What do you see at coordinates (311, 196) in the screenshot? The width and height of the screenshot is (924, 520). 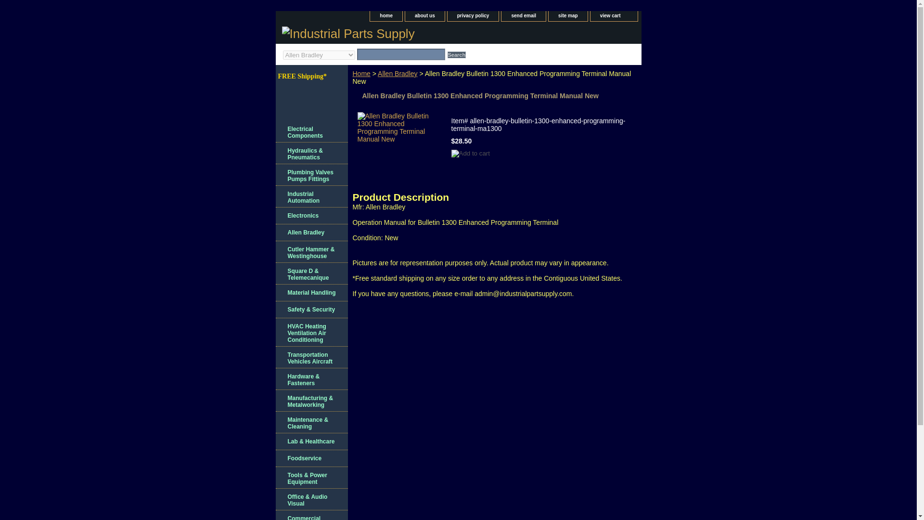 I see `Industrial Automation` at bounding box center [311, 196].